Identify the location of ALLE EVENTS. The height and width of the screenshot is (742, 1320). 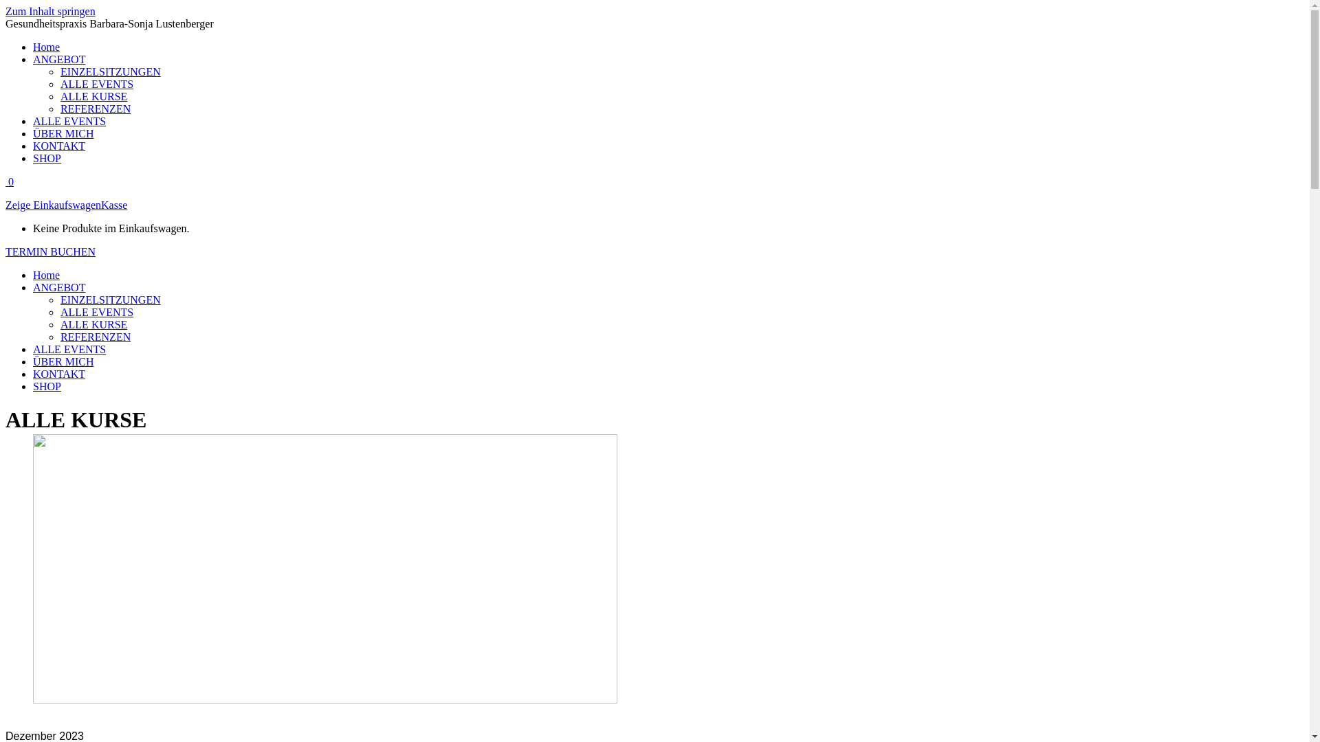
(69, 121).